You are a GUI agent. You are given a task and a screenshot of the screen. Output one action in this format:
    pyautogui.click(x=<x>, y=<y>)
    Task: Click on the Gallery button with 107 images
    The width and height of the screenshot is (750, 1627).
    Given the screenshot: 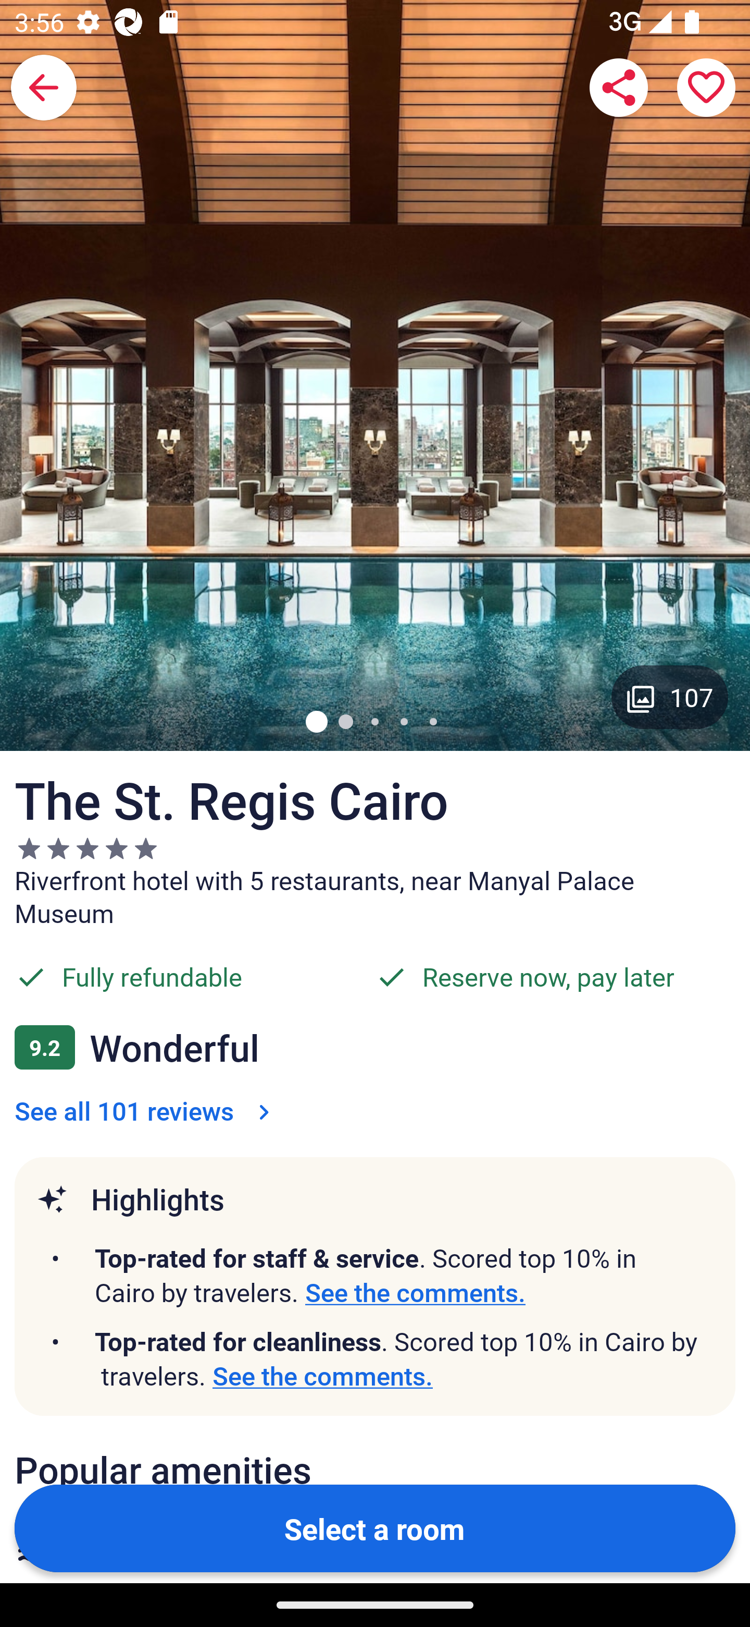 What is the action you would take?
    pyautogui.click(x=670, y=697)
    